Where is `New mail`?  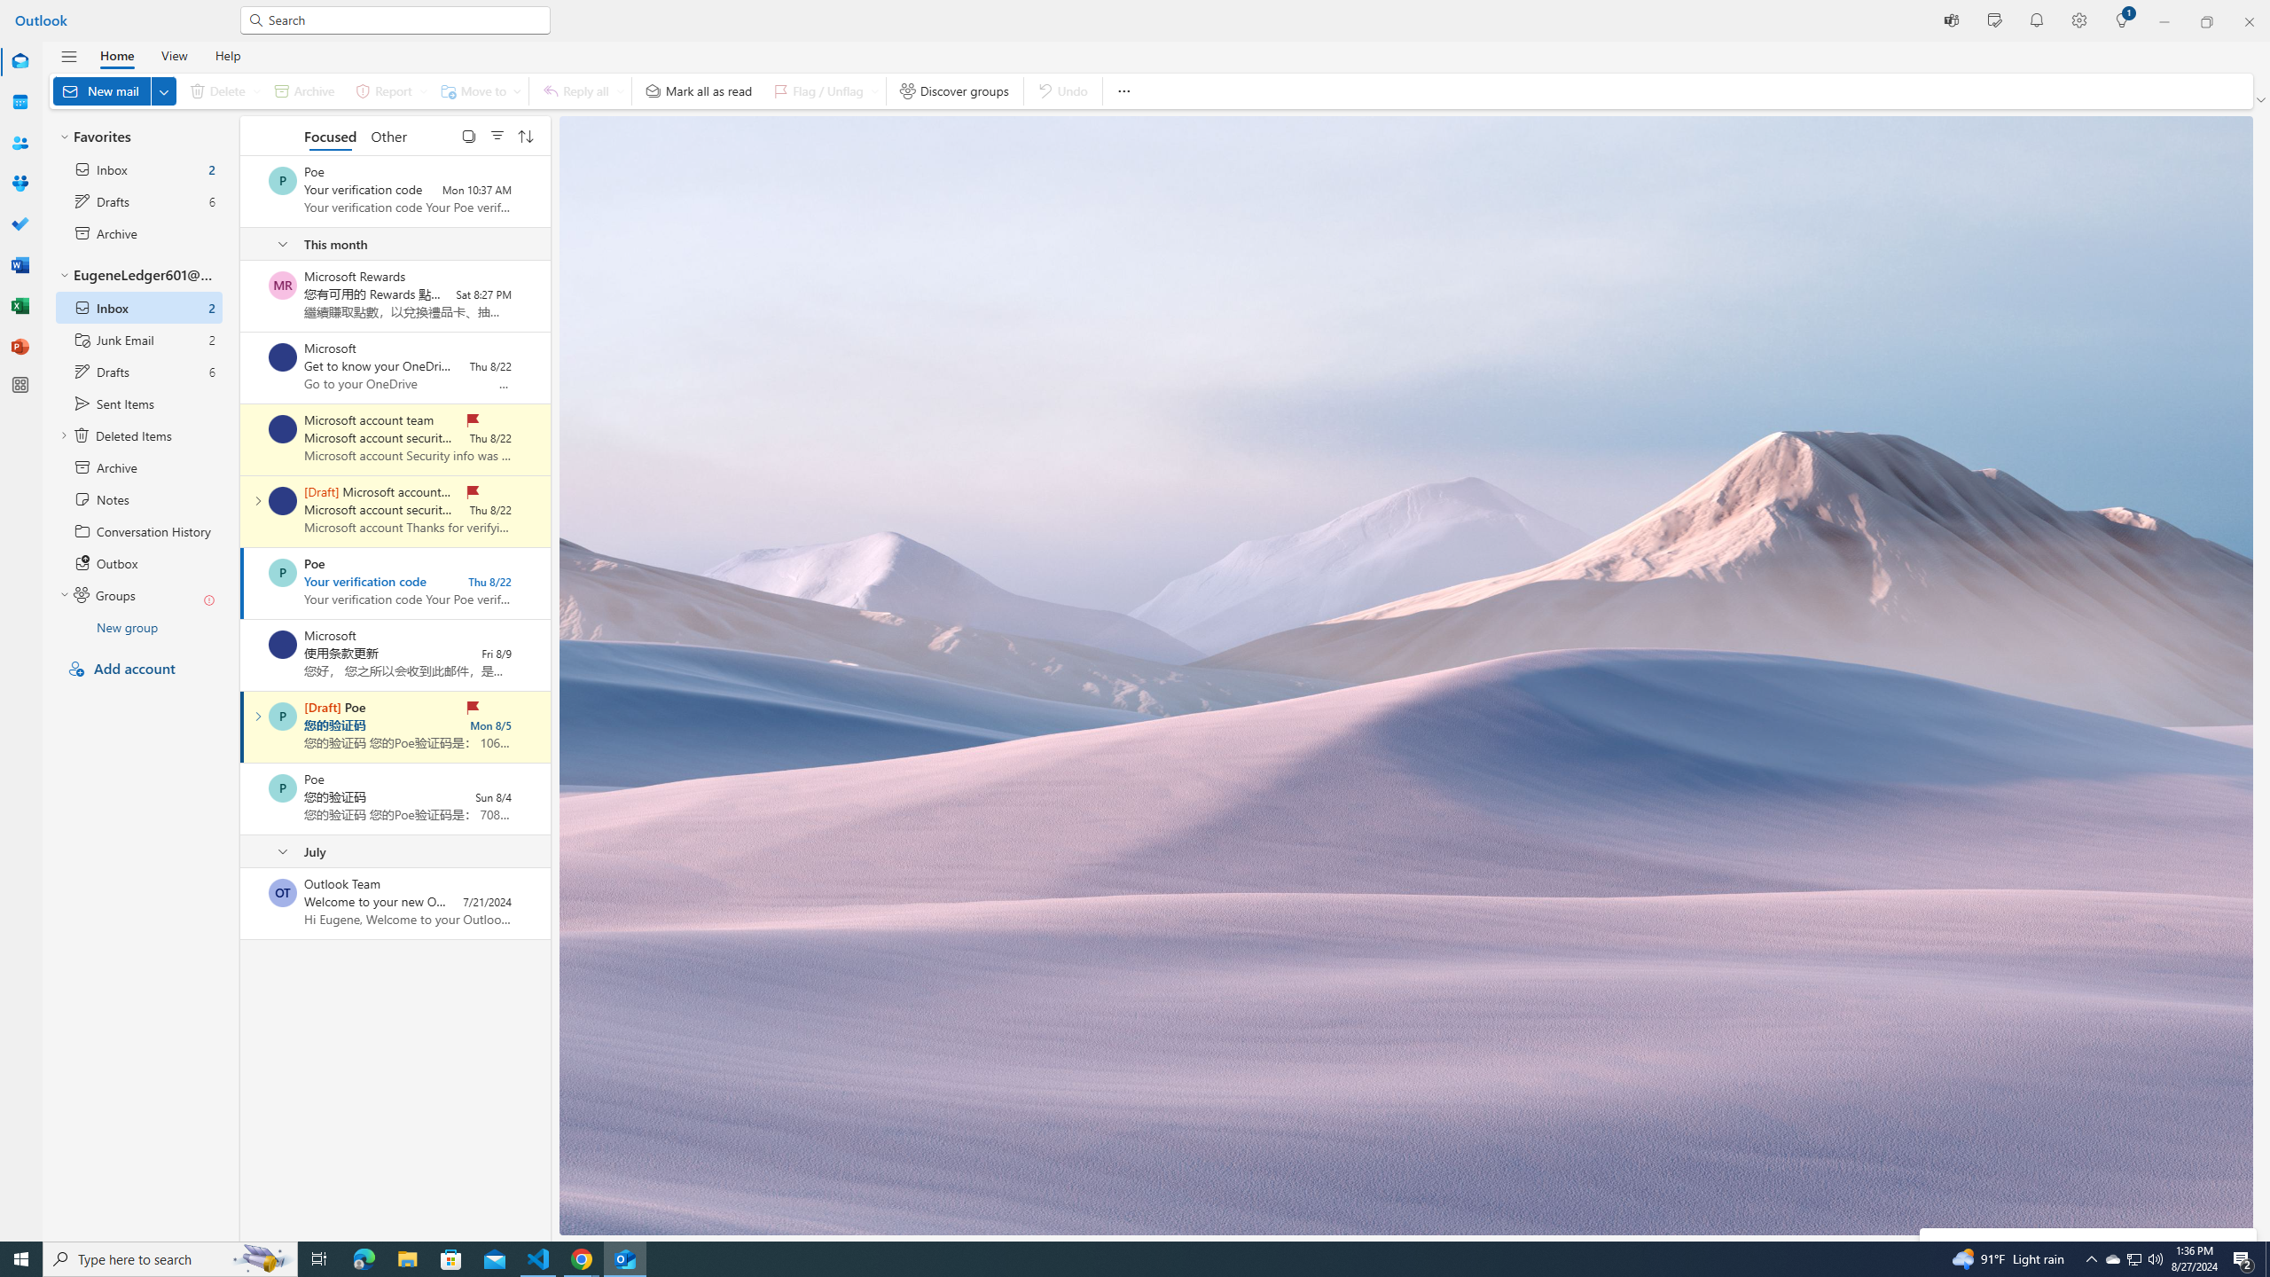
New mail is located at coordinates (113, 90).